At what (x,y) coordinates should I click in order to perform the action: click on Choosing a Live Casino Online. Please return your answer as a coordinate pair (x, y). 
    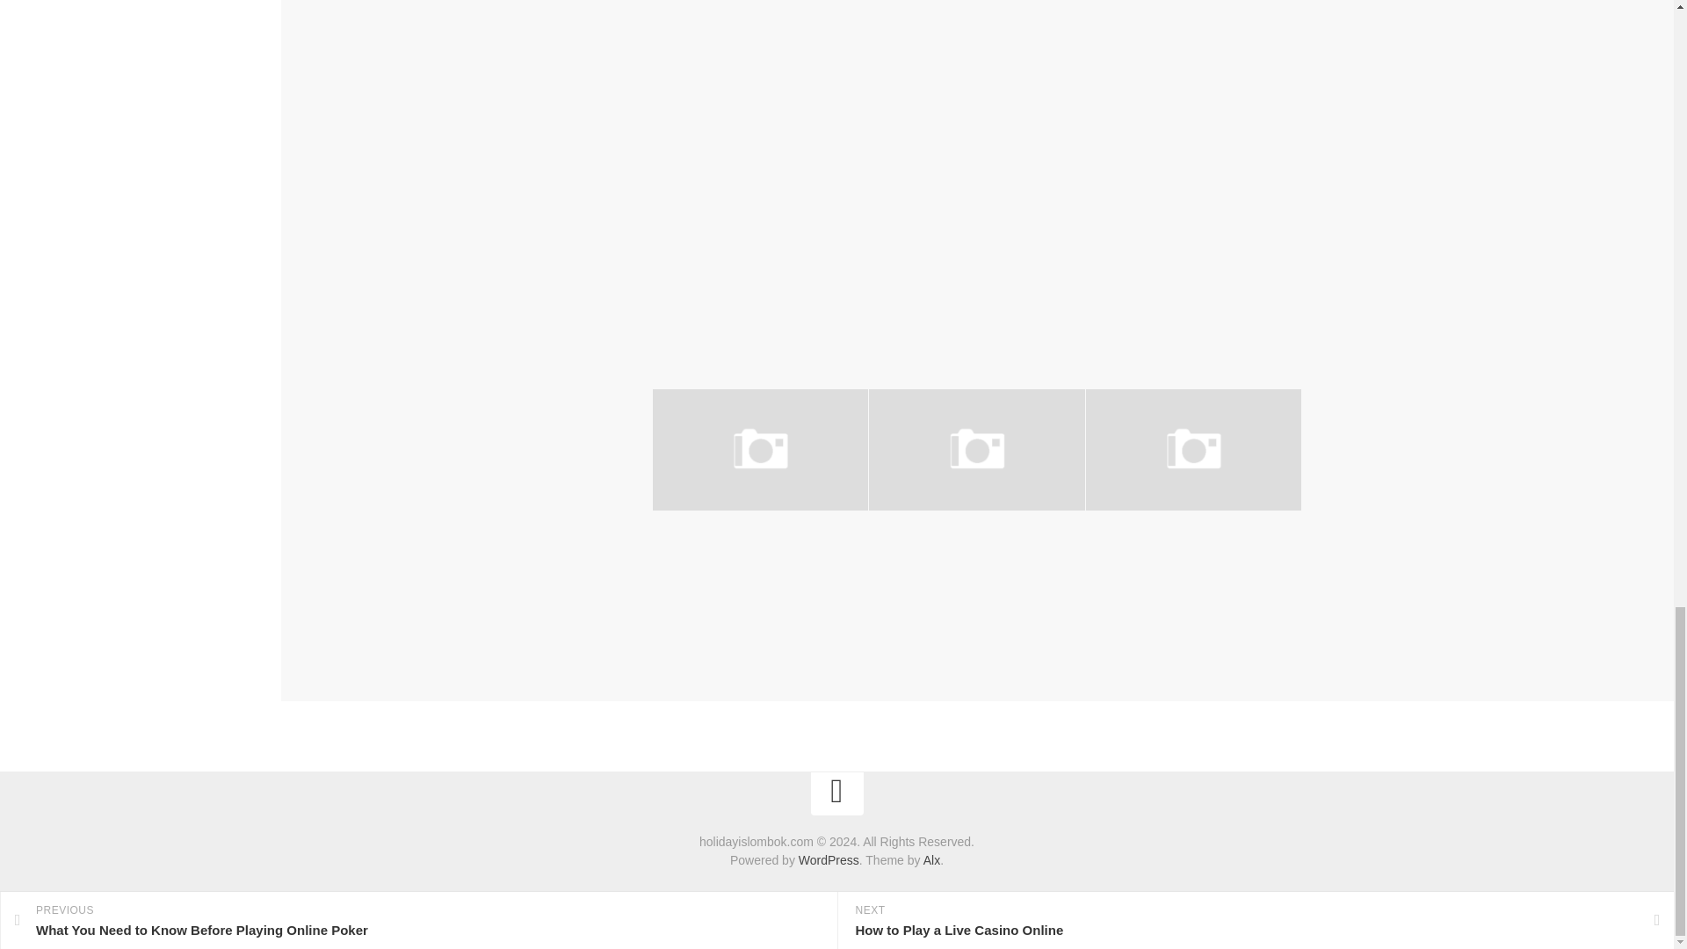
    Looking at the image, I should click on (730, 548).